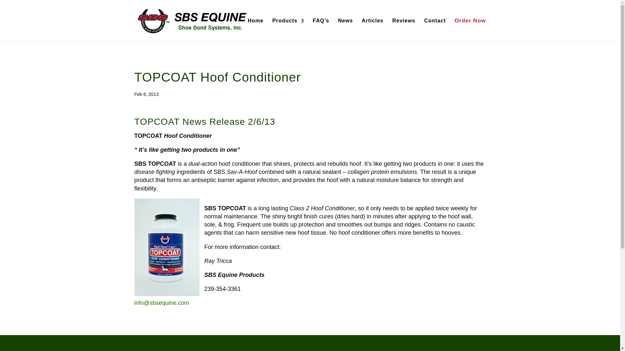 This screenshot has width=625, height=351. What do you see at coordinates (288, 30) in the screenshot?
I see `Products` at bounding box center [288, 30].